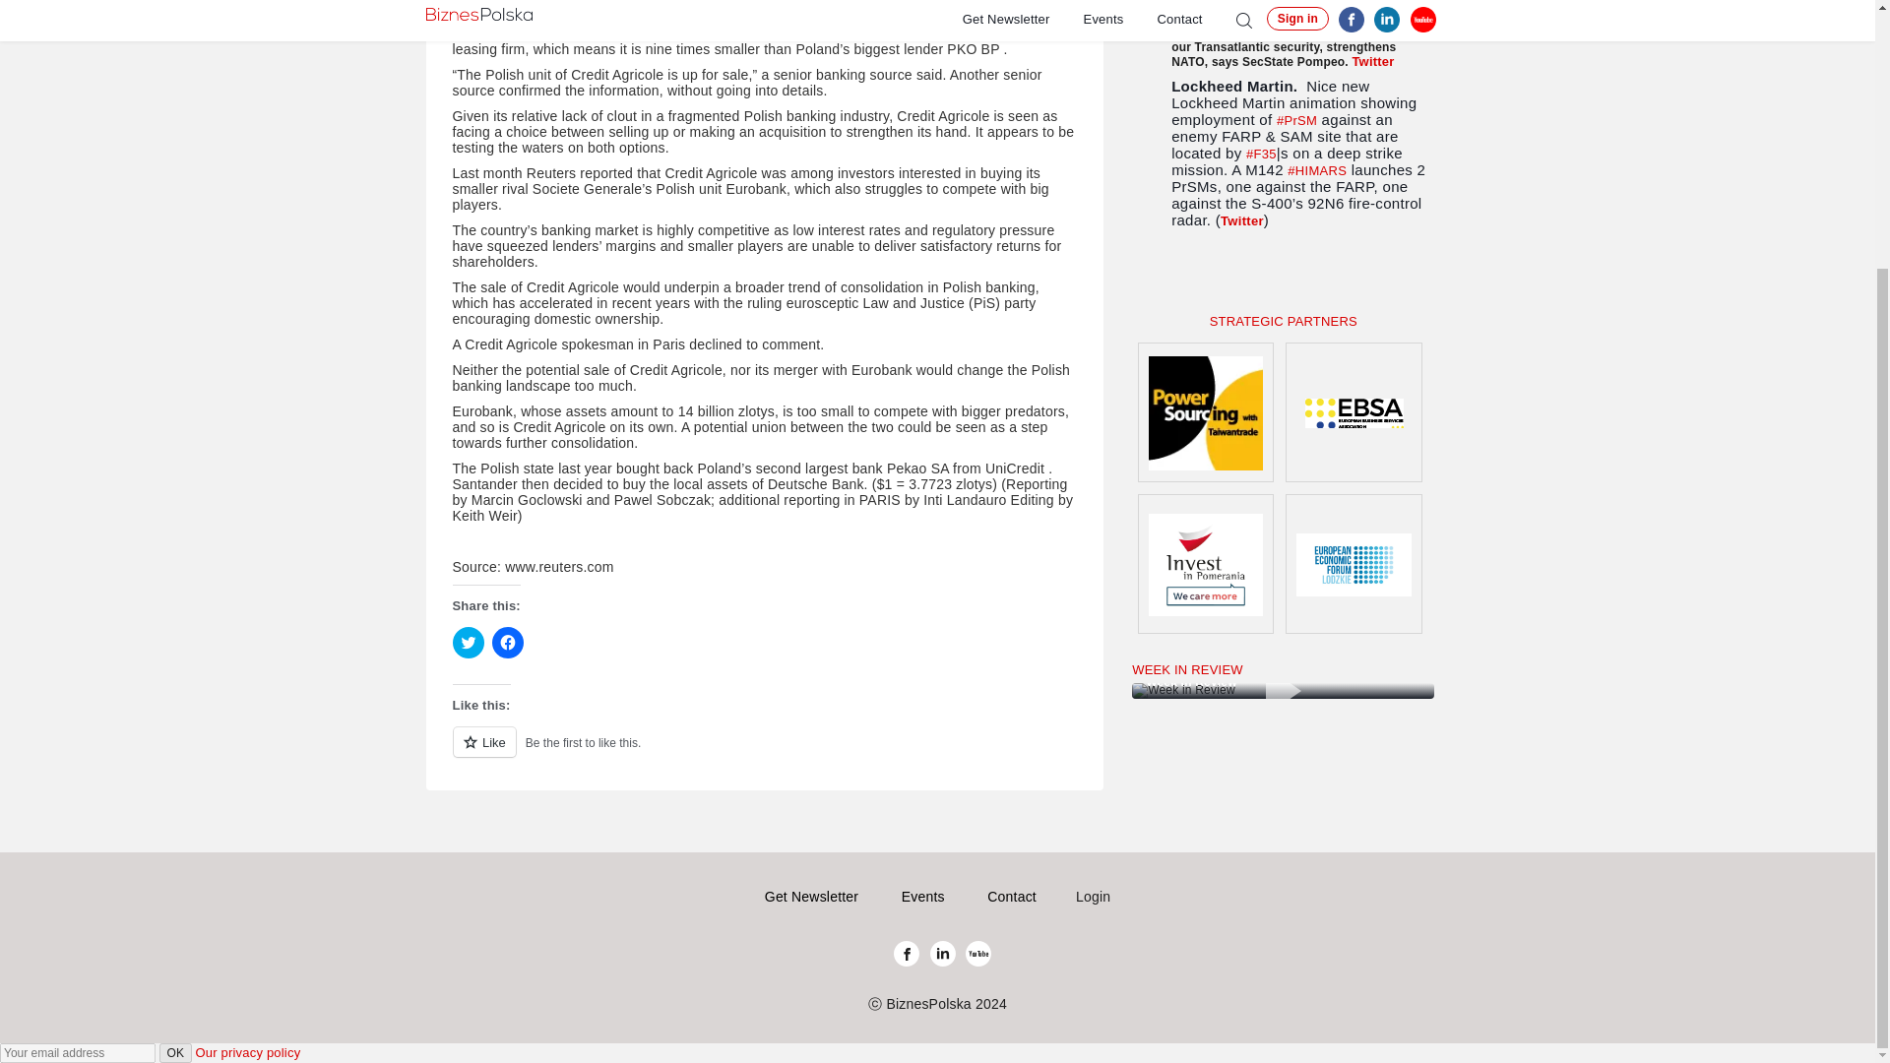 The image size is (1890, 1063). What do you see at coordinates (1242, 220) in the screenshot?
I see `Twitter` at bounding box center [1242, 220].